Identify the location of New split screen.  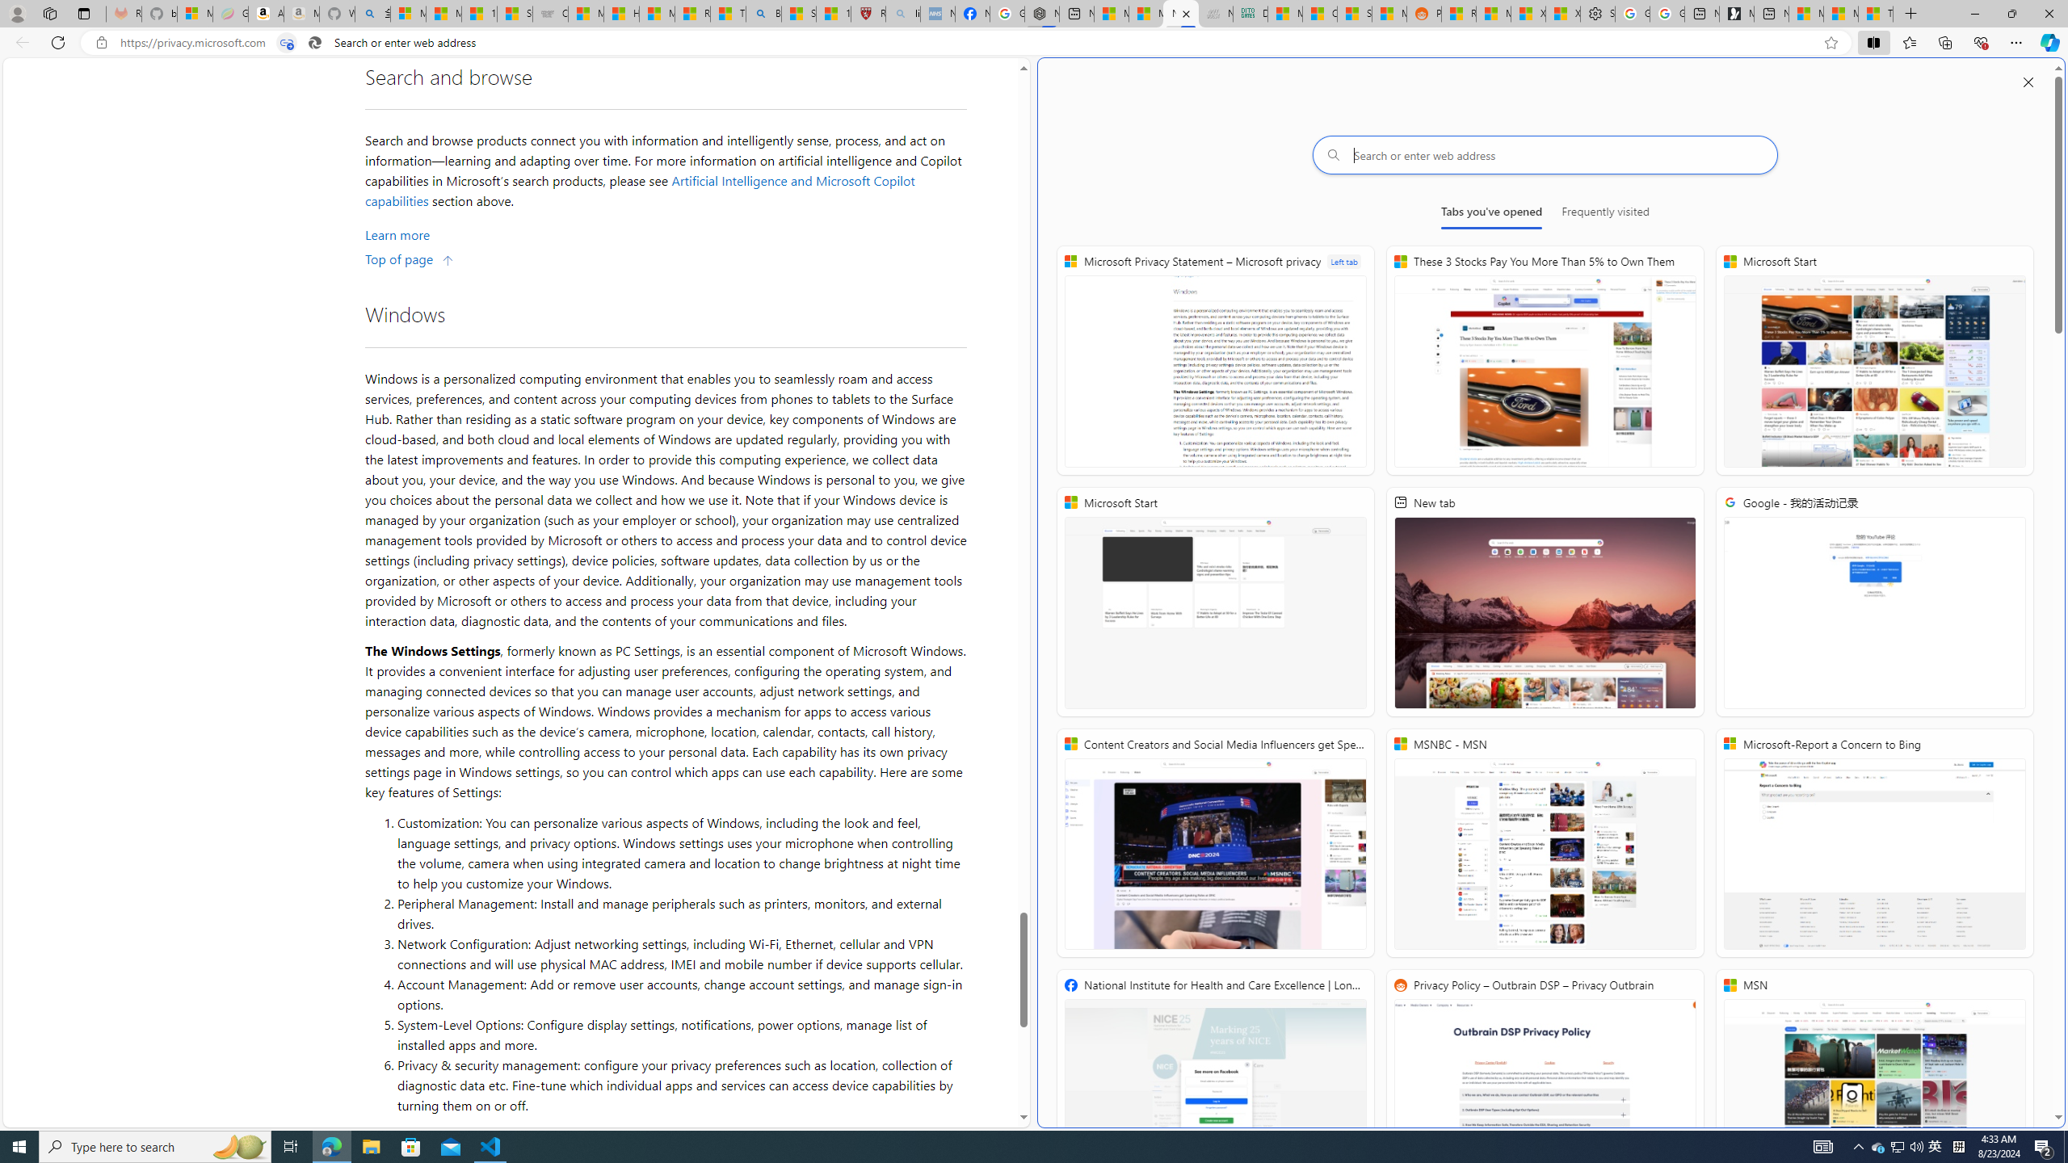
(1181, 14).